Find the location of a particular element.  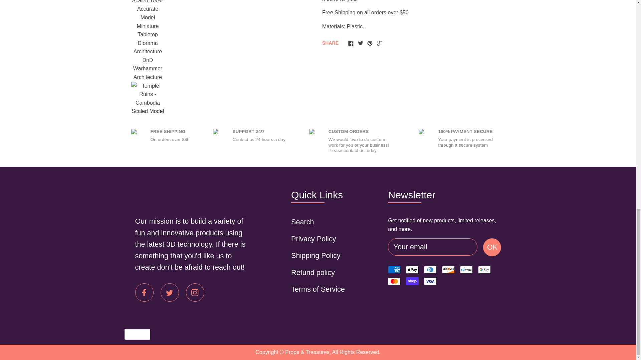

American Express is located at coordinates (394, 269).